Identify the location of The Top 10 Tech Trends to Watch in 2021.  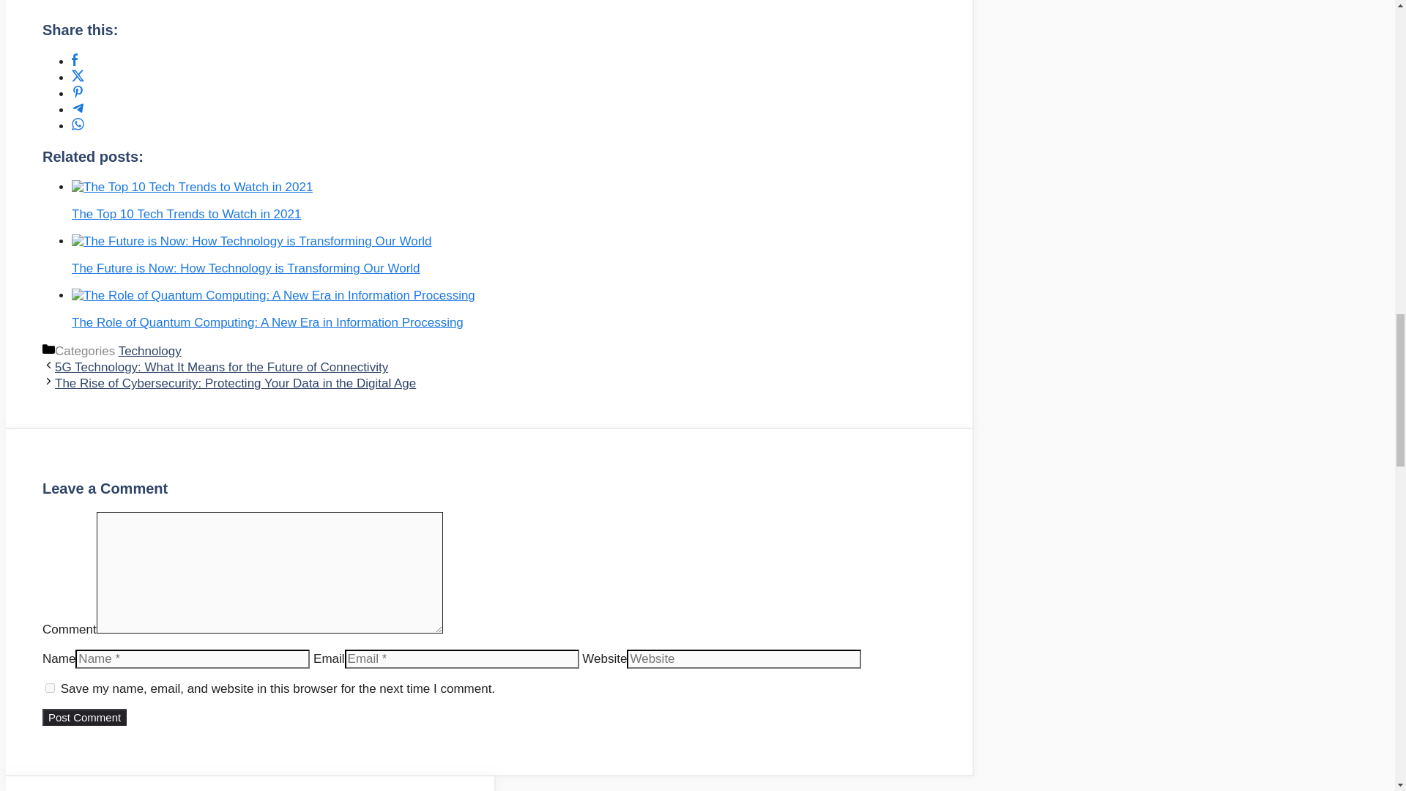
(186, 214).